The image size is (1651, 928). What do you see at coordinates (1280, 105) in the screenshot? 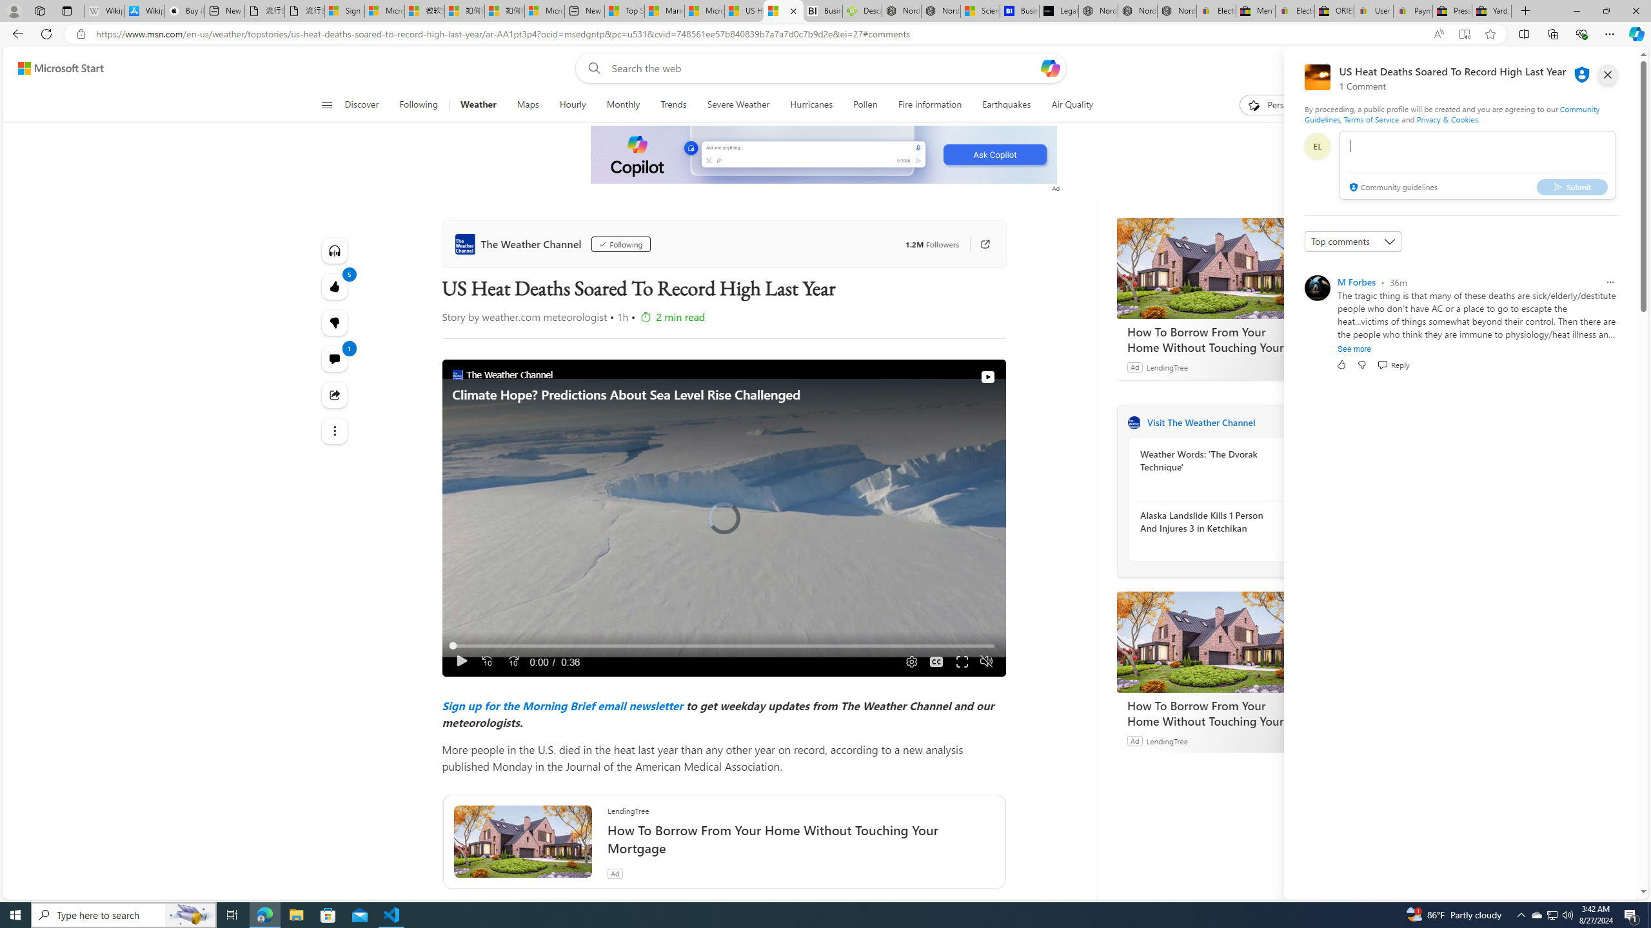
I see `Personalize` at bounding box center [1280, 105].